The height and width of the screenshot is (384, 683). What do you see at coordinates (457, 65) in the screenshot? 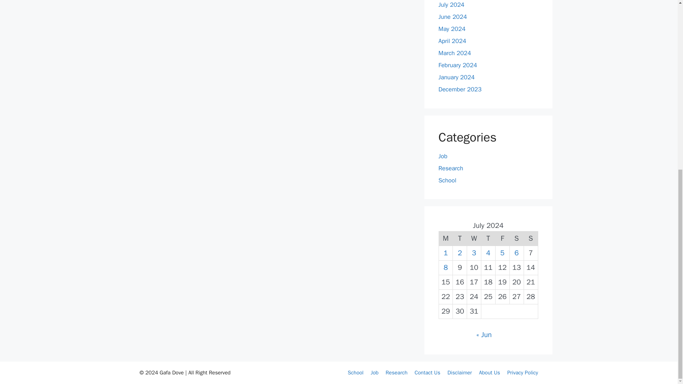
I see `February 2024` at bounding box center [457, 65].